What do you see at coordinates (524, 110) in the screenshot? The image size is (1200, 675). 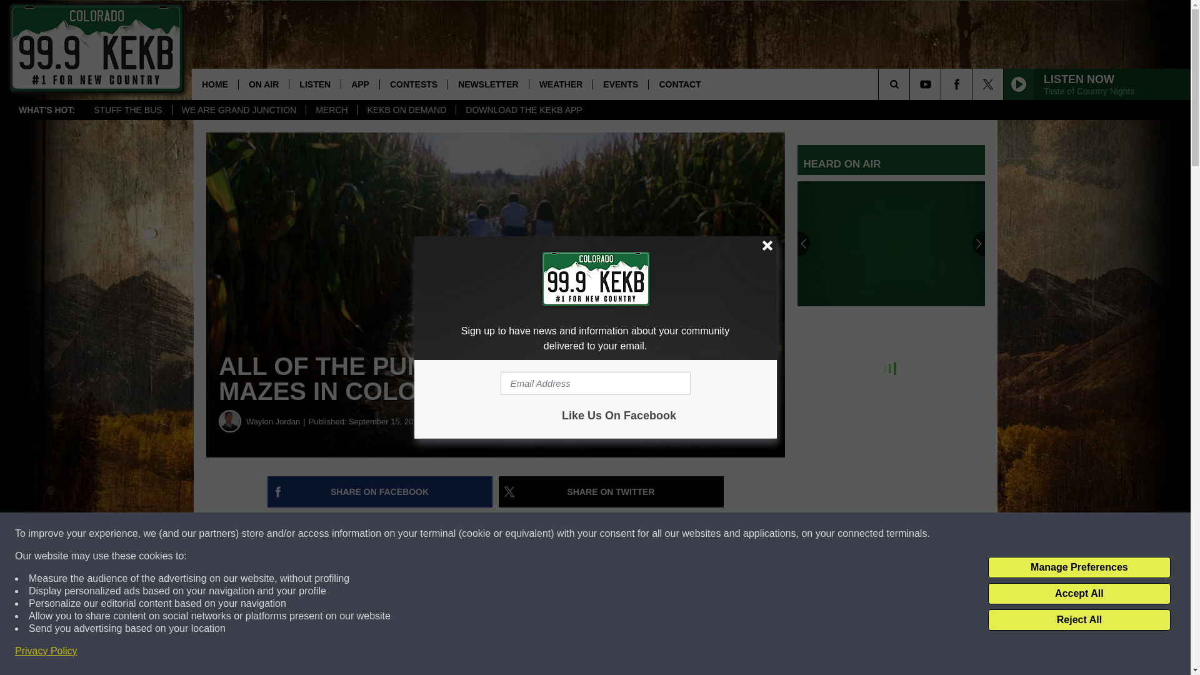 I see `DOWNLOAD THE KEKB APP` at bounding box center [524, 110].